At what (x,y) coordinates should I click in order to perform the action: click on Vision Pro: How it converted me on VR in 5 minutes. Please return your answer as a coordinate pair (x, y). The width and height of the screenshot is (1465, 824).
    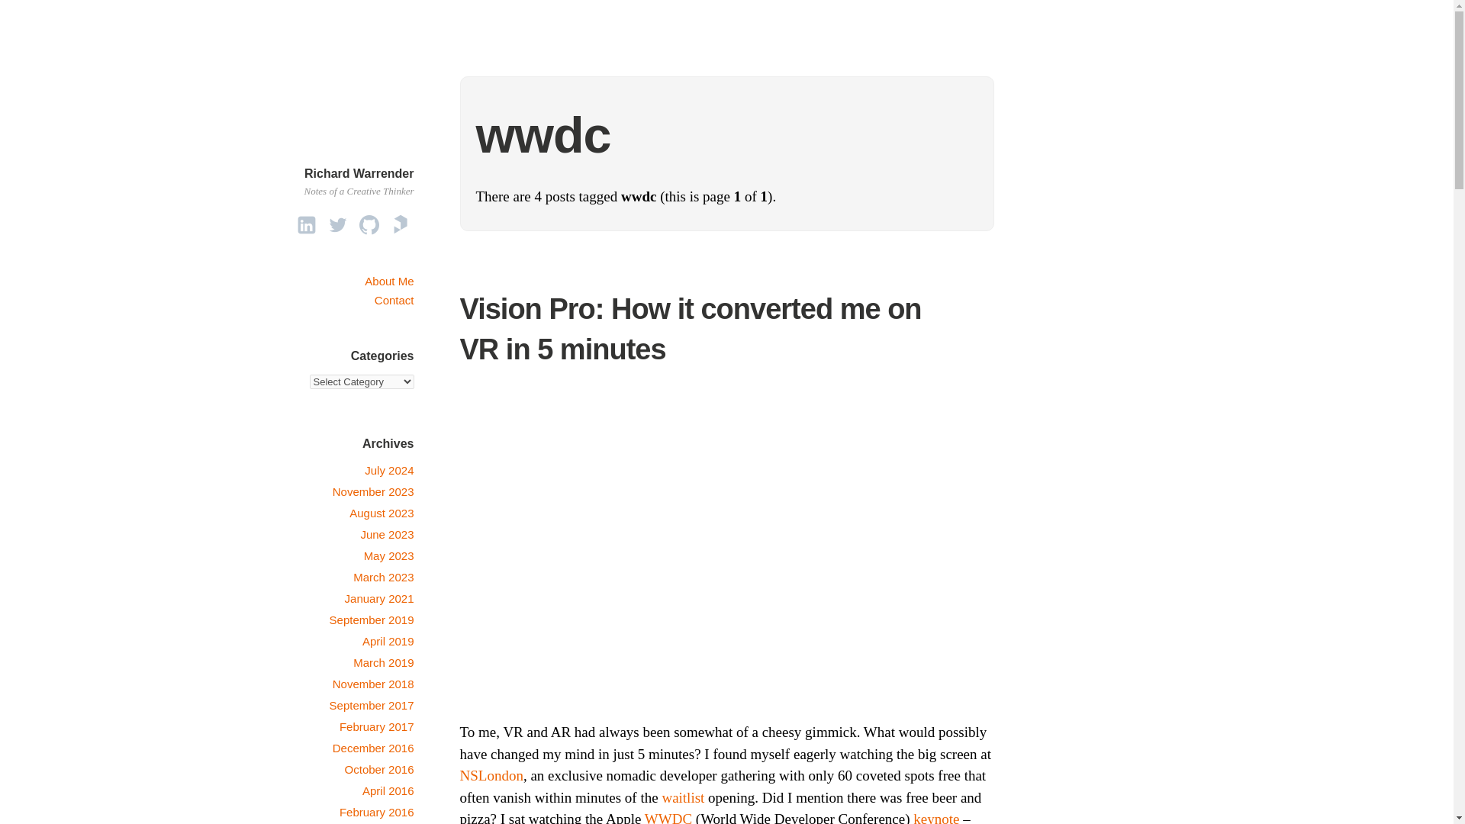
    Looking at the image, I should click on (690, 330).